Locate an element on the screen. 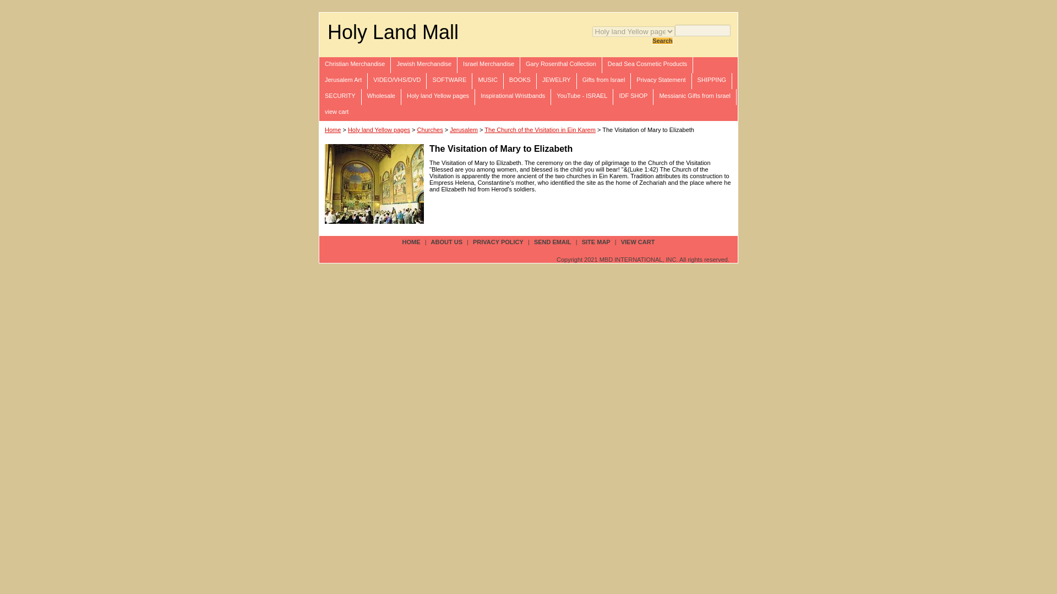 This screenshot has height=594, width=1057. Gary Rosenthal Collection is located at coordinates (561, 65).